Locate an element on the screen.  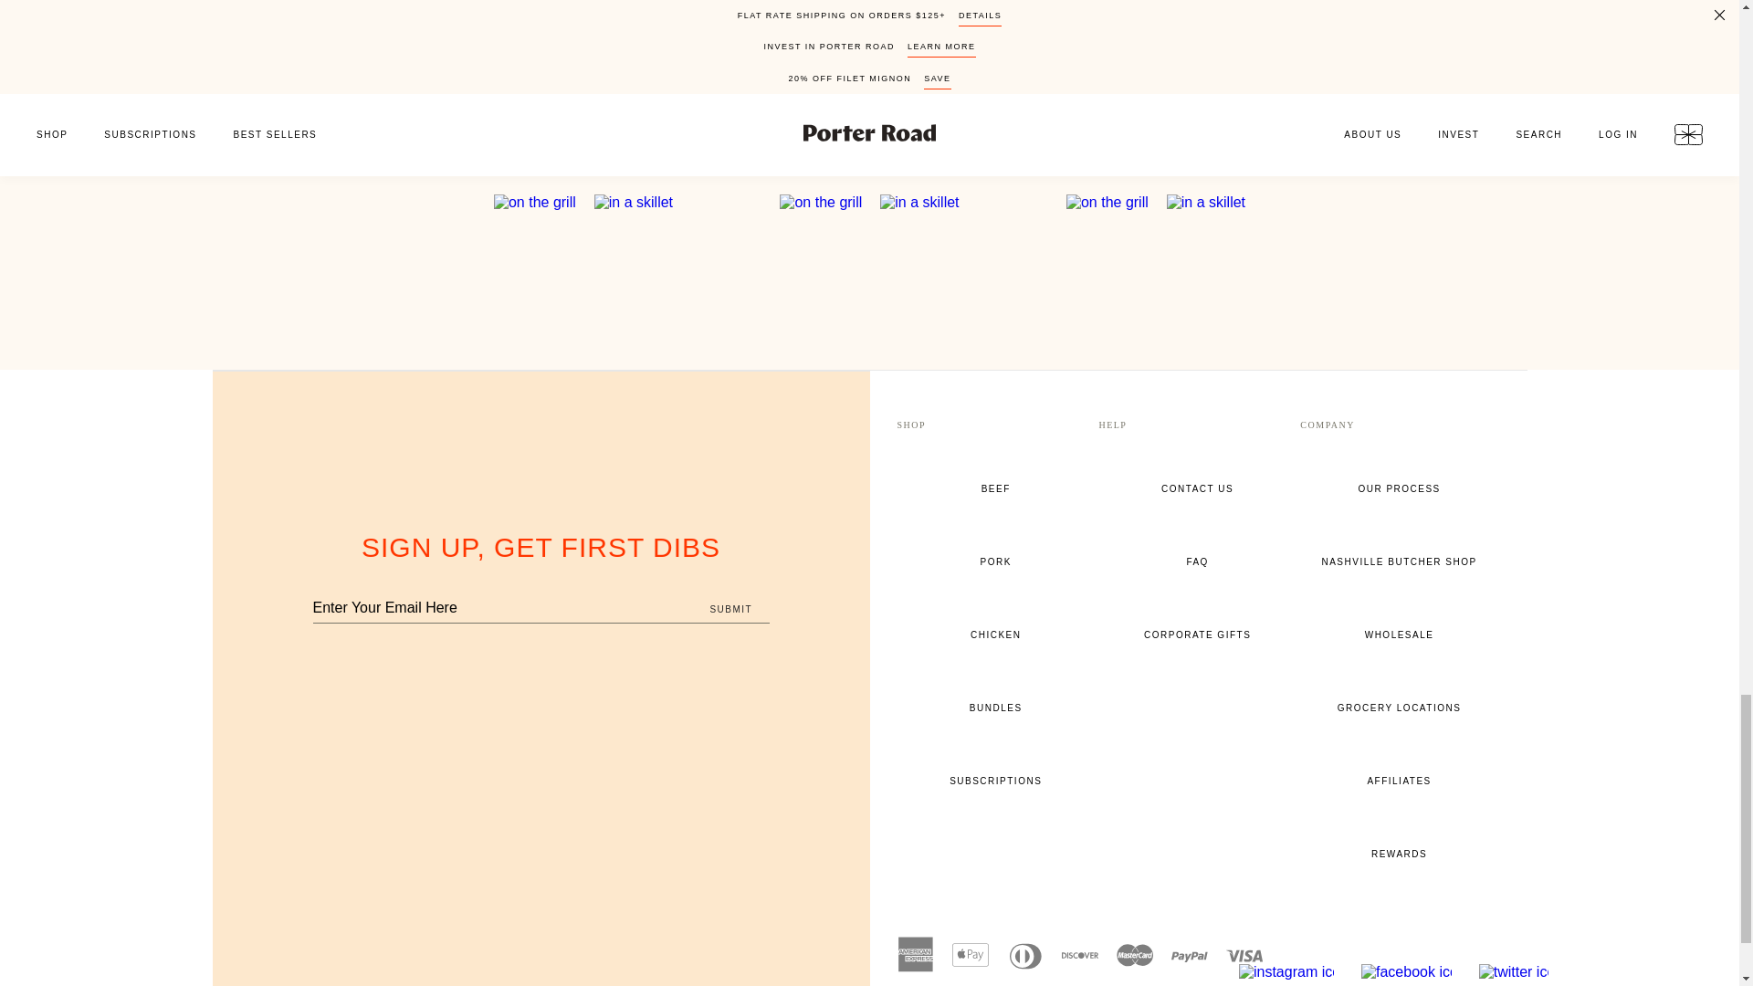
Diner's Club is located at coordinates (1024, 955).